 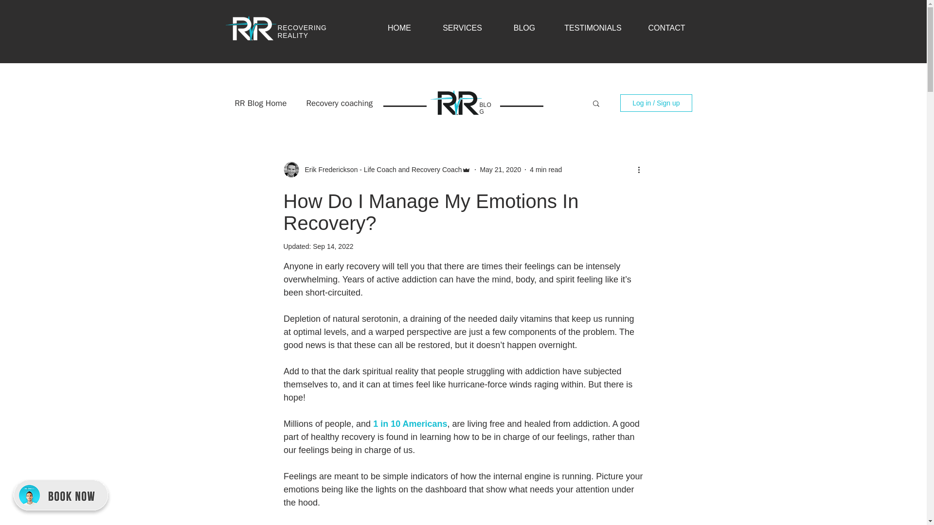 I want to click on SERVICES, so click(x=462, y=28).